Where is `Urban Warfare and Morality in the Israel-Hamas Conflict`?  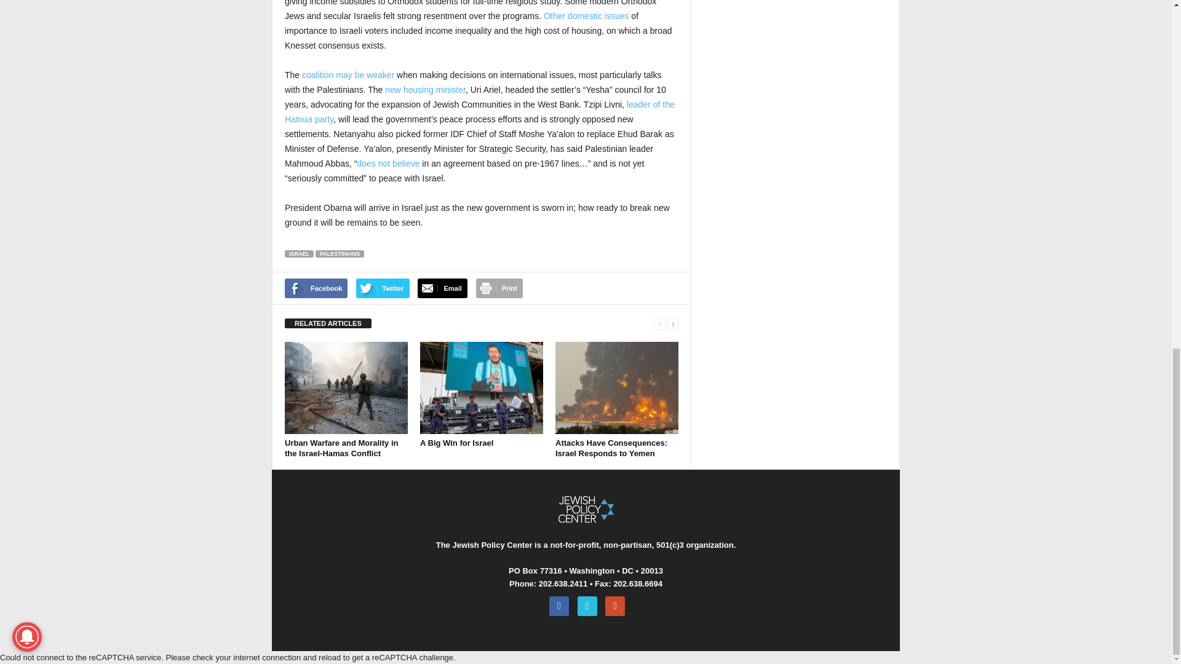
Urban Warfare and Morality in the Israel-Hamas Conflict is located at coordinates (341, 448).